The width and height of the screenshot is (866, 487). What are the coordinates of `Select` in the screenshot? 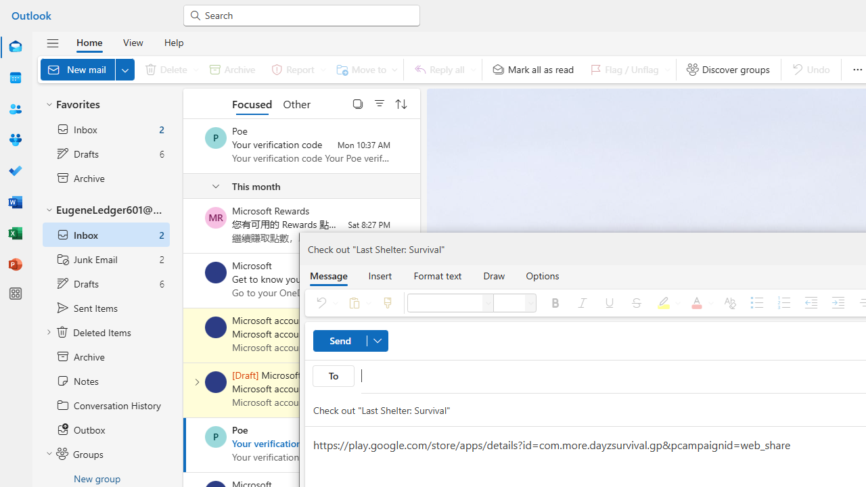 It's located at (358, 103).